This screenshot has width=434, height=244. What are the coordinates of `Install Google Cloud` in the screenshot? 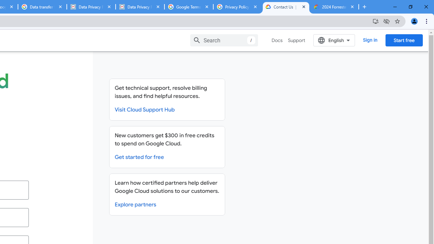 It's located at (376, 21).